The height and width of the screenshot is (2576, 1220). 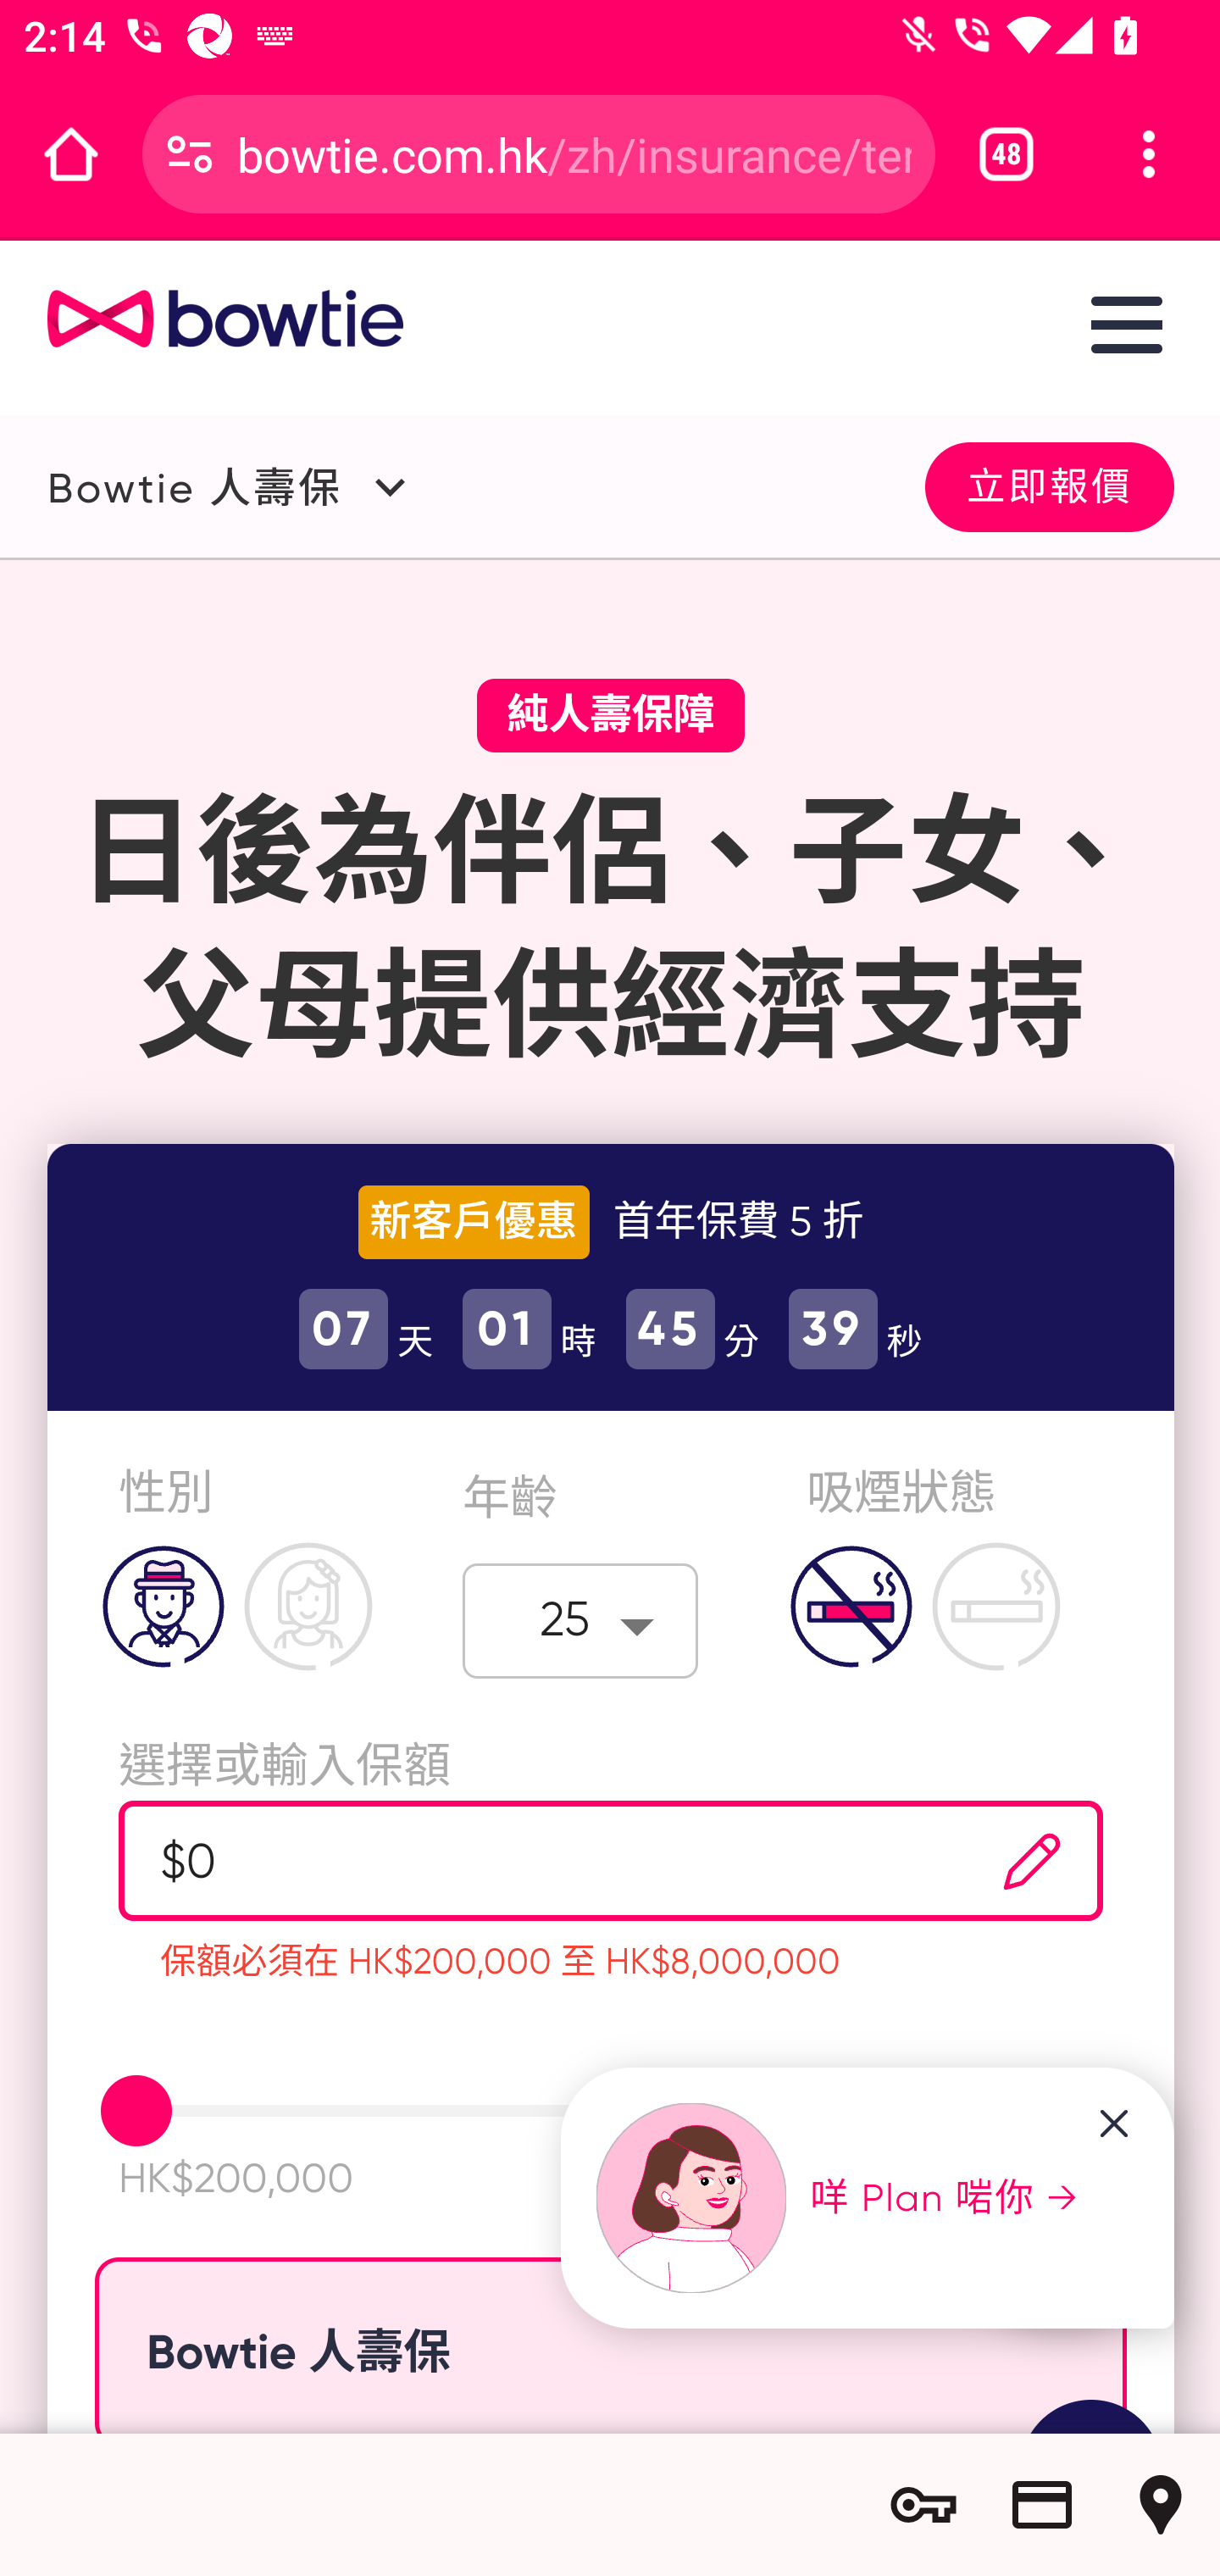 What do you see at coordinates (1006, 154) in the screenshot?
I see `Switch or close tabs` at bounding box center [1006, 154].